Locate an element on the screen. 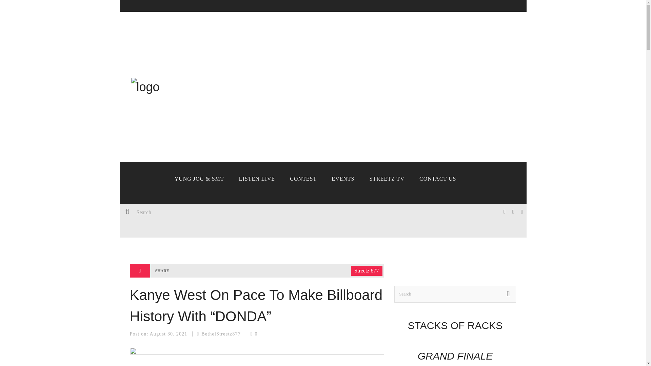 Image resolution: width=651 pixels, height=366 pixels. CONTACT US is located at coordinates (438, 179).